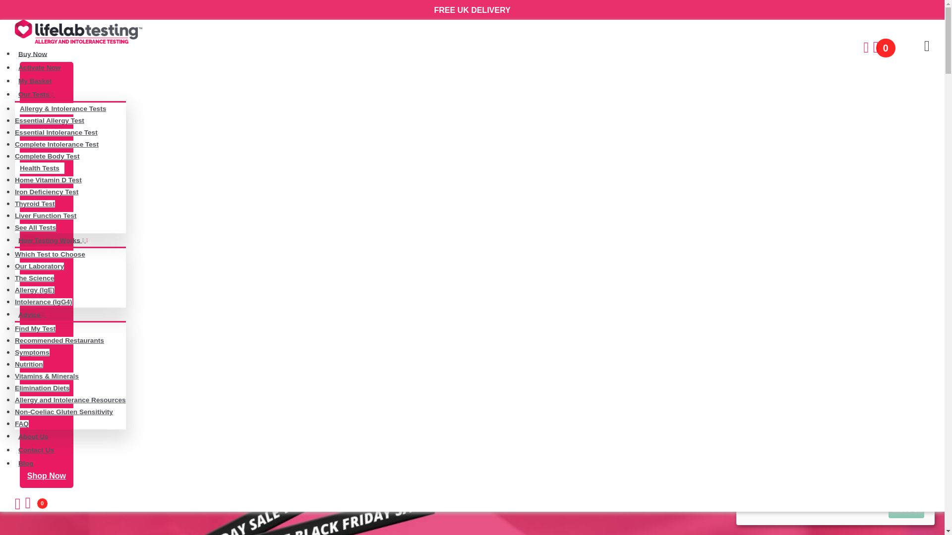 Image resolution: width=952 pixels, height=535 pixels. I want to click on Non-Coeliac Gluten Sensitivity, so click(64, 412).